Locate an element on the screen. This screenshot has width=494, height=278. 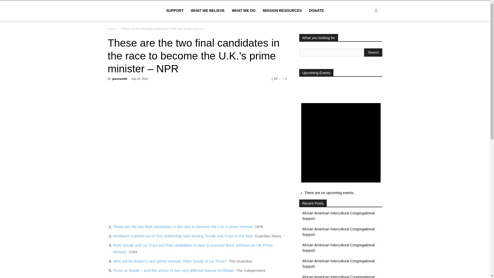
WHAT WE BELIEVE is located at coordinates (208, 11).